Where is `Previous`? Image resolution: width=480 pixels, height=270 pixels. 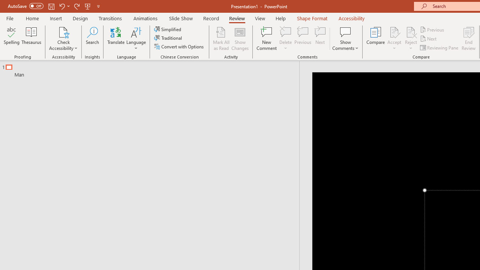 Previous is located at coordinates (433, 29).